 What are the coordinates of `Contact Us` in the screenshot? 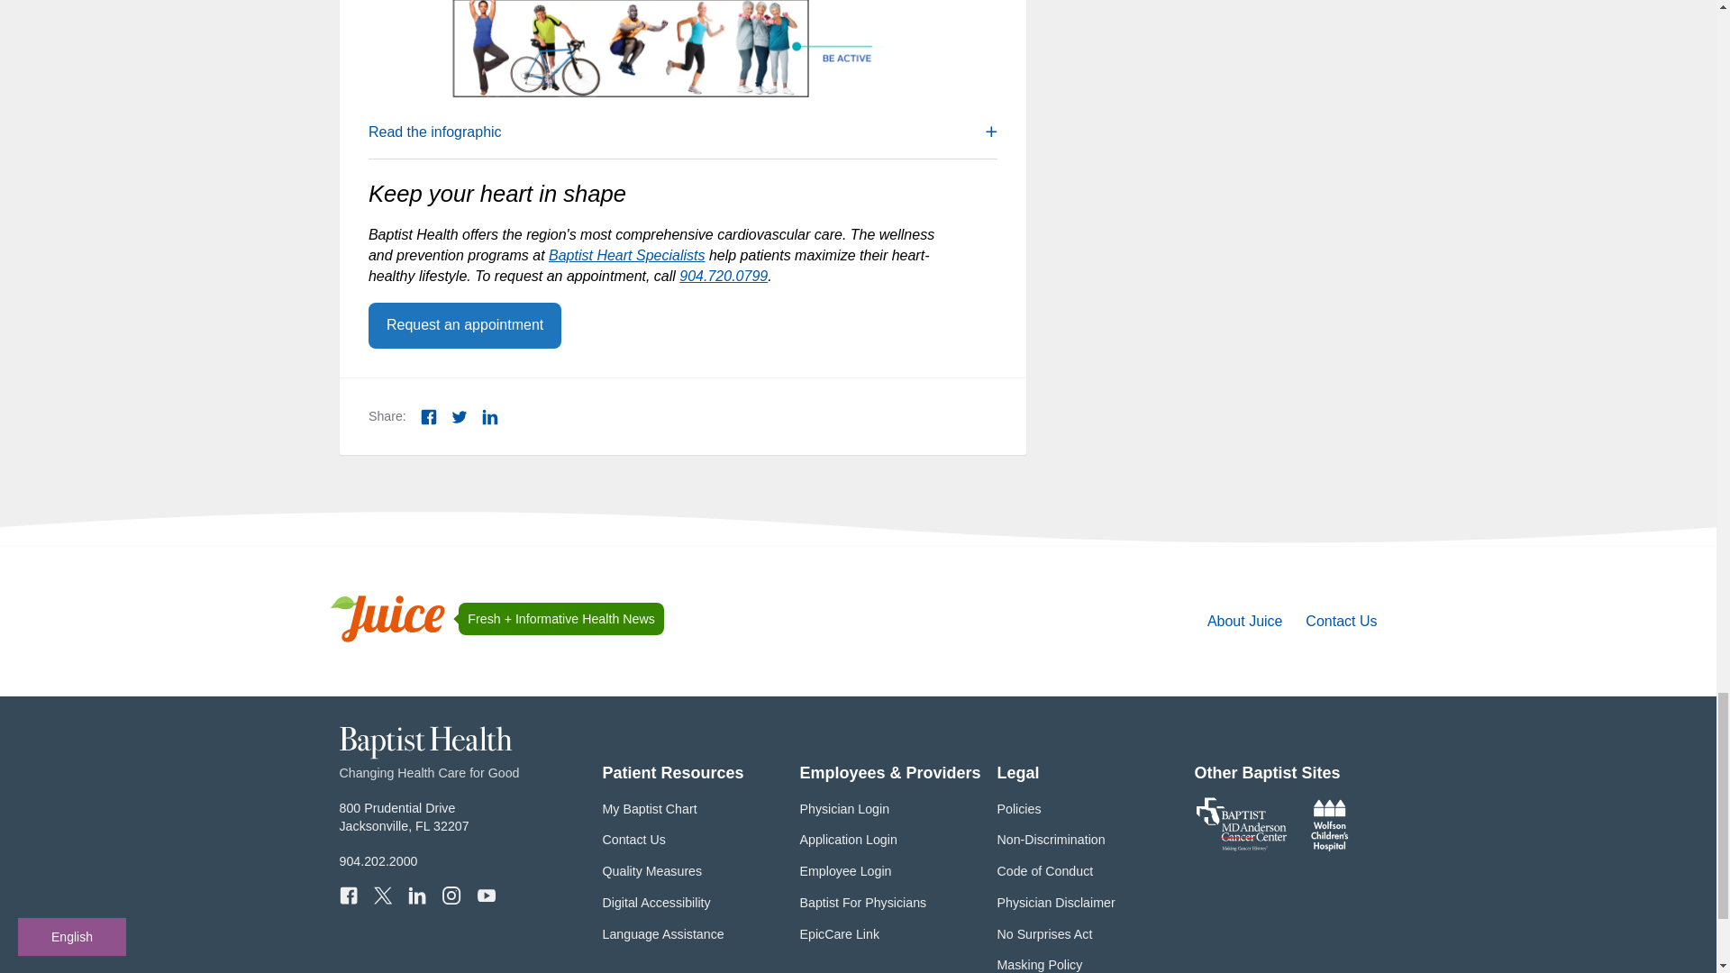 It's located at (1341, 621).